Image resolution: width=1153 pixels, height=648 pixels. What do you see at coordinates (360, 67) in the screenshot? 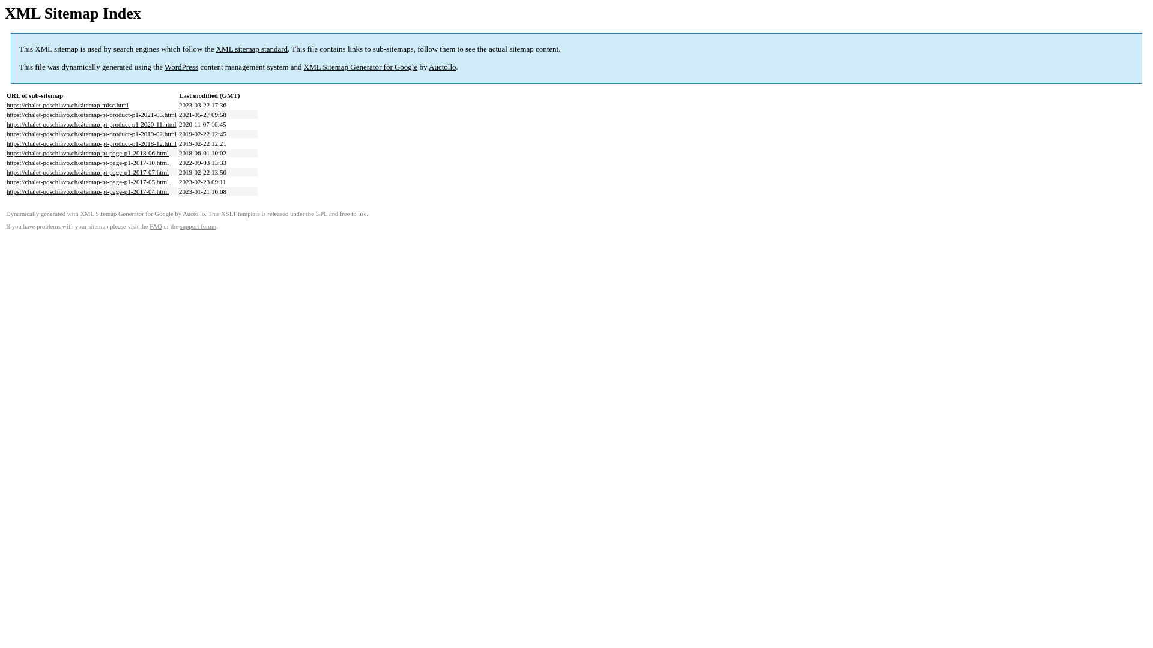
I see `XML Sitemap Generator for Google` at bounding box center [360, 67].